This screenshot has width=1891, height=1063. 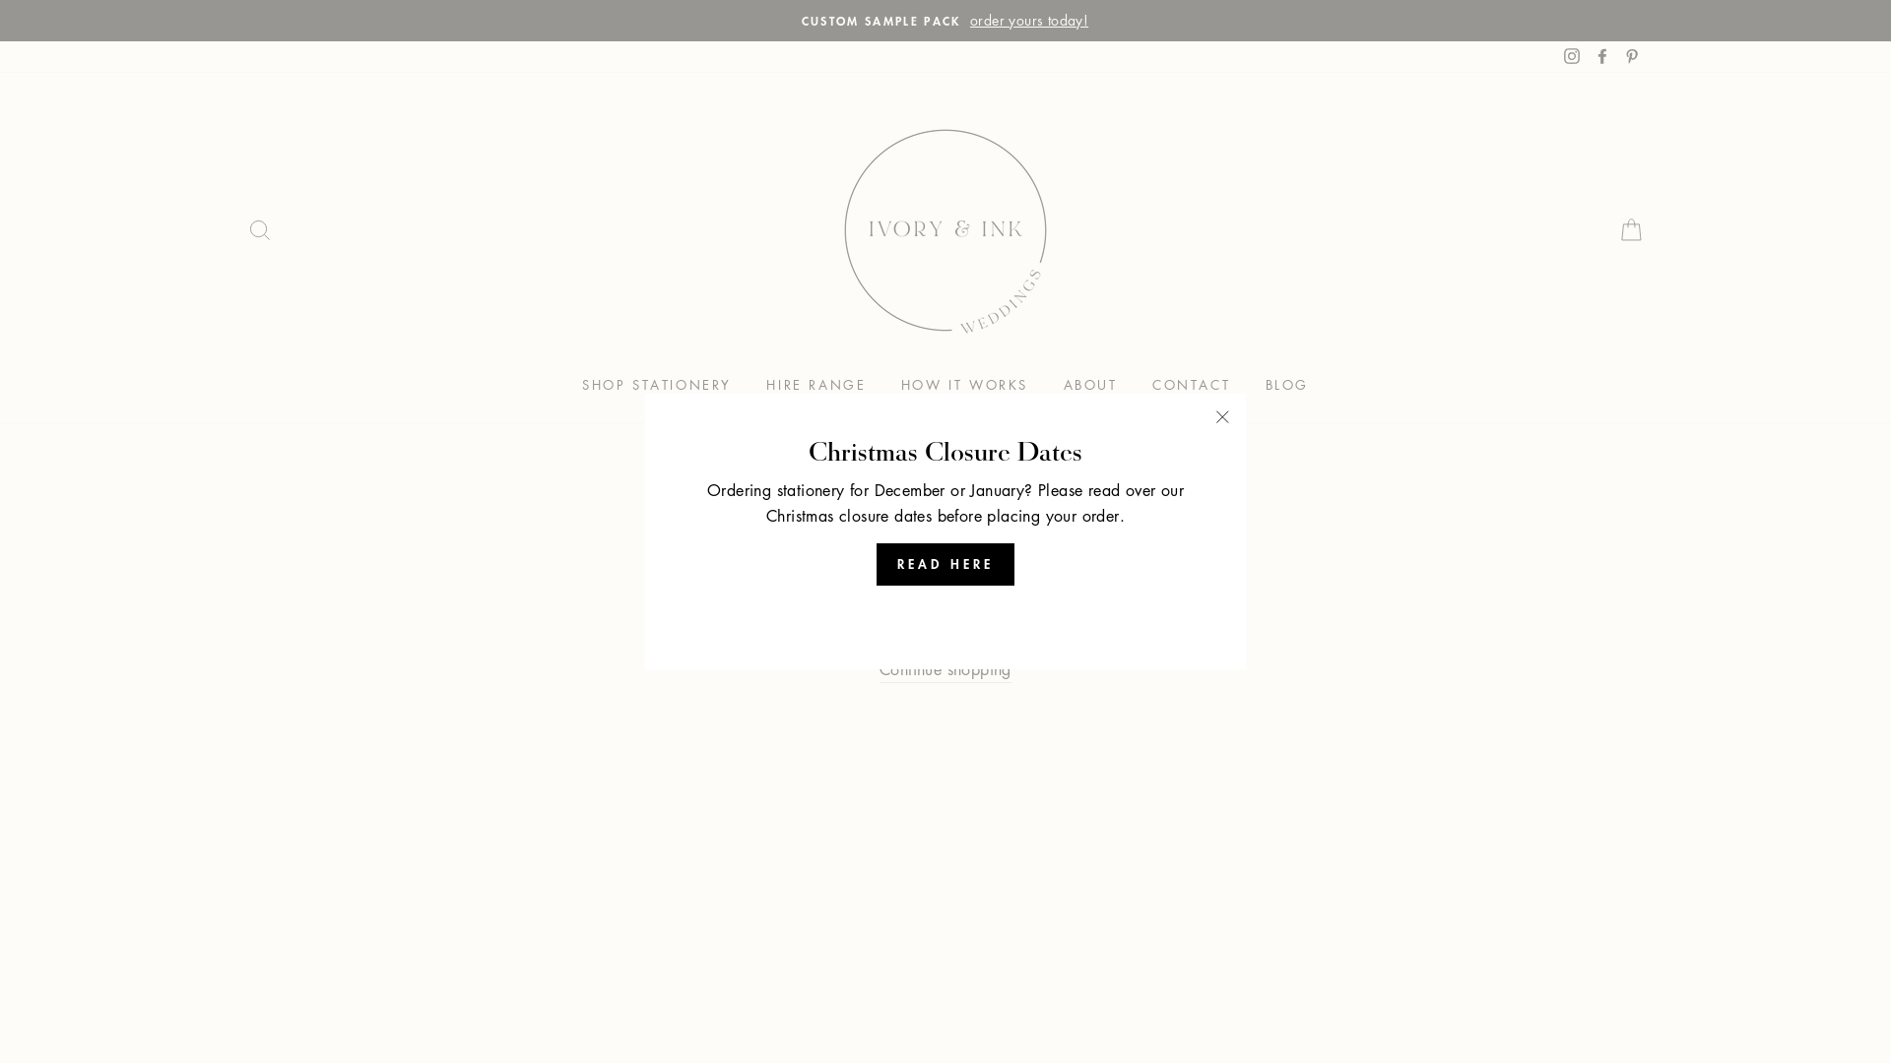 What do you see at coordinates (945, 21) in the screenshot?
I see `CHRISTMAS CLOSURE DATES click here` at bounding box center [945, 21].